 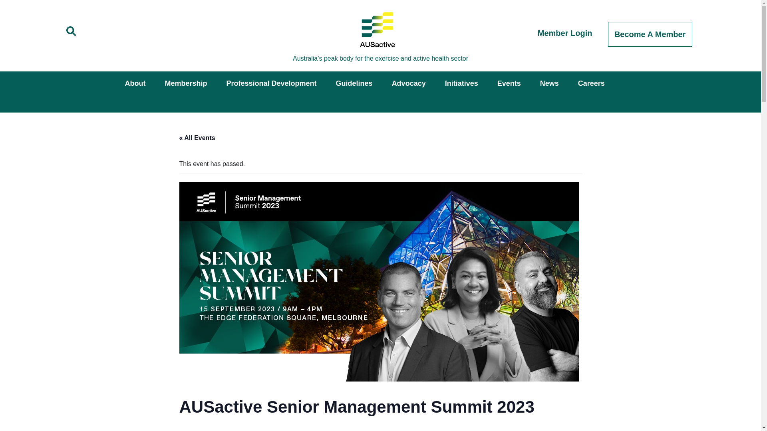 What do you see at coordinates (185, 83) in the screenshot?
I see `Membership` at bounding box center [185, 83].